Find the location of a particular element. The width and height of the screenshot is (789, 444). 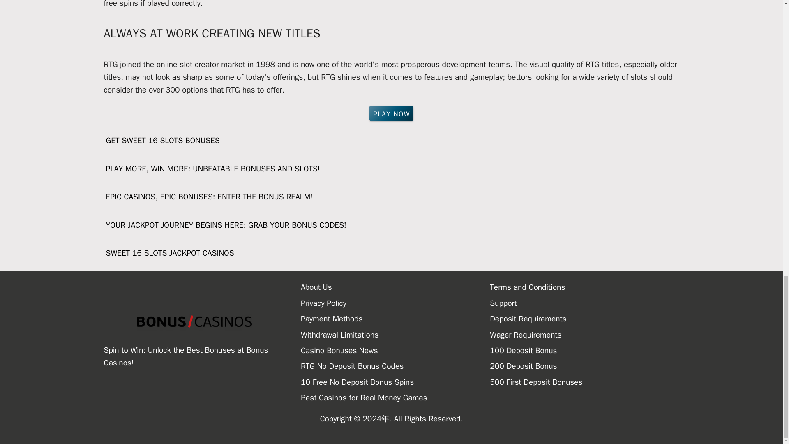

10 Free No Deposit Bonus Spins is located at coordinates (395, 382).